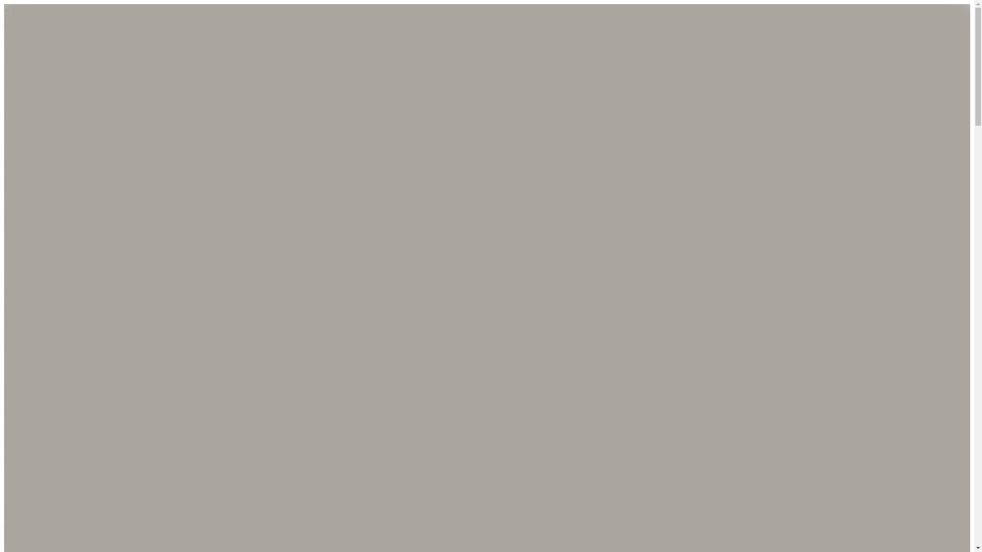 The height and width of the screenshot is (552, 982). I want to click on Mont Saint Michel Abbey Tickets, so click(59, 231).